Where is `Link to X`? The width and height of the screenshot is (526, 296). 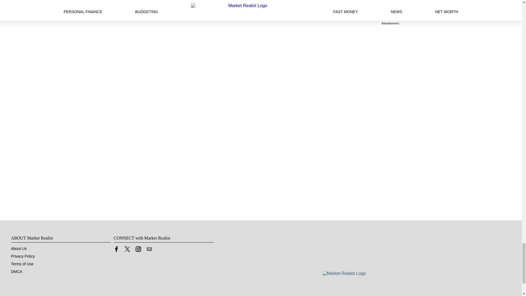 Link to X is located at coordinates (127, 249).